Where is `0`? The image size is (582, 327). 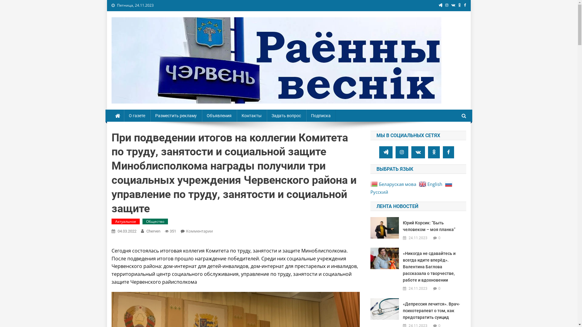 0 is located at coordinates (440, 288).